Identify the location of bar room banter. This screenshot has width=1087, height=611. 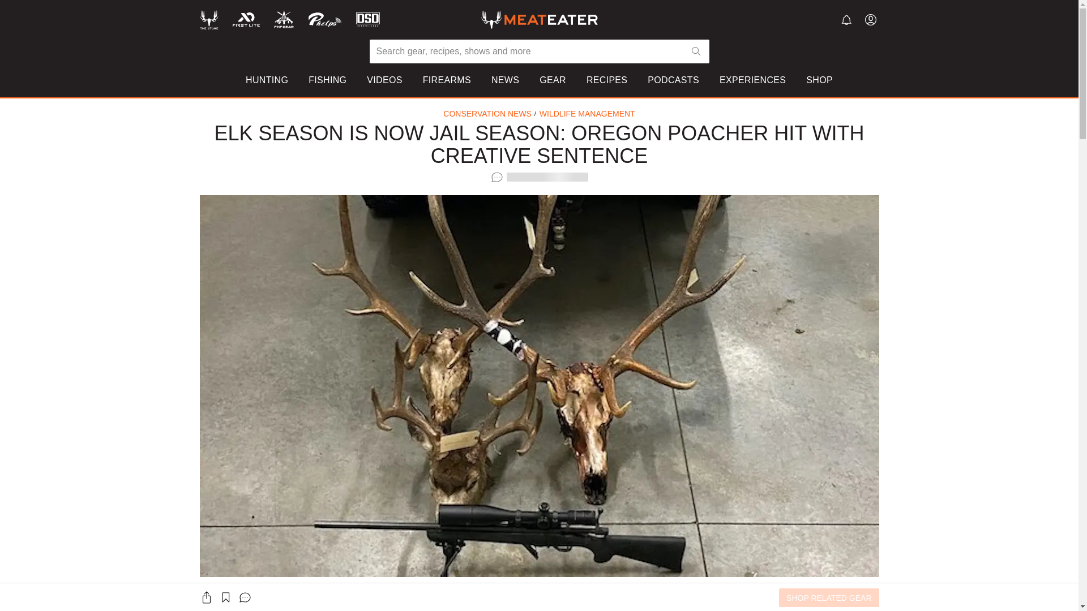
(445, 148).